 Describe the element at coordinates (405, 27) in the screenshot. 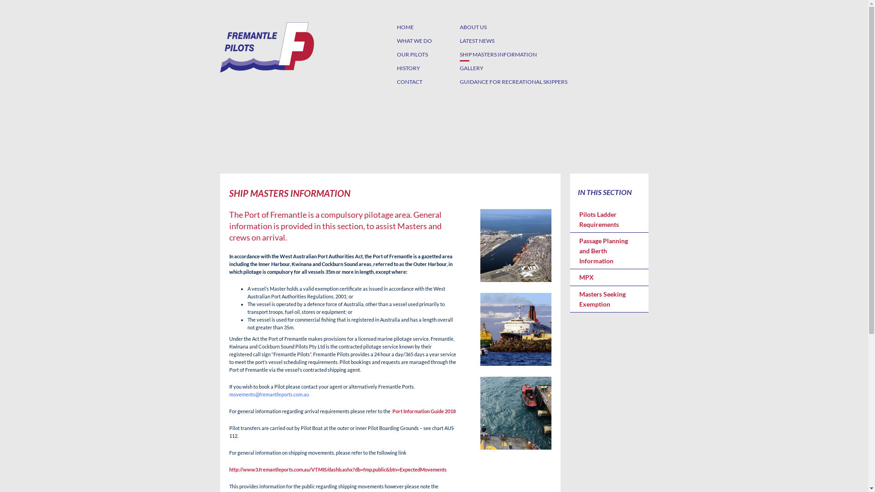

I see `HOME` at that location.